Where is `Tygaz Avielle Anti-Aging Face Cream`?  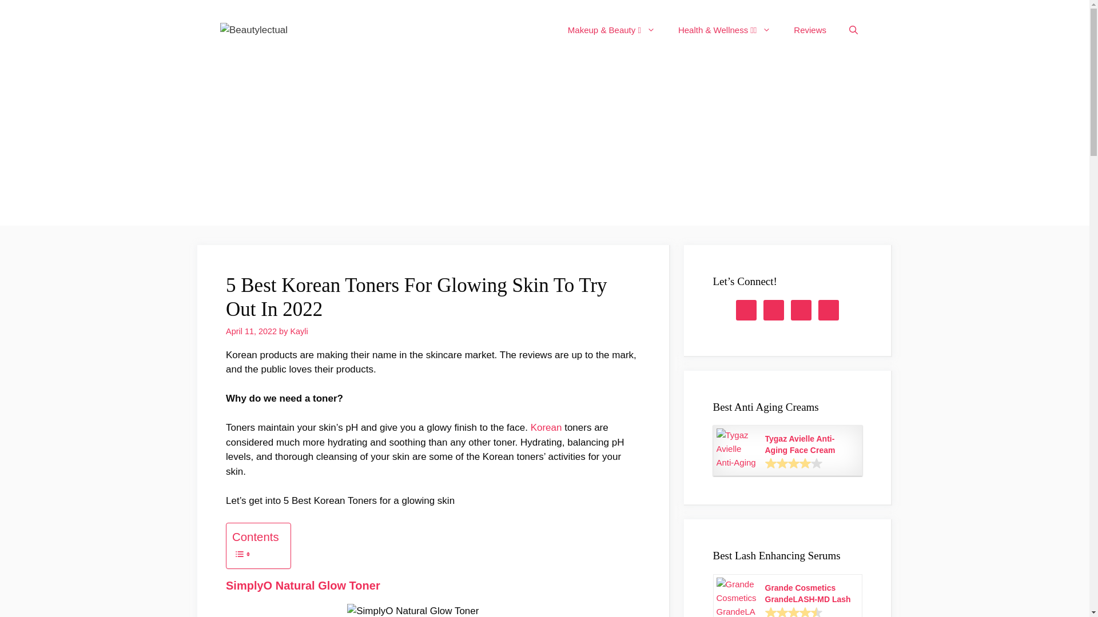
Tygaz Avielle Anti-Aging Face Cream is located at coordinates (810, 444).